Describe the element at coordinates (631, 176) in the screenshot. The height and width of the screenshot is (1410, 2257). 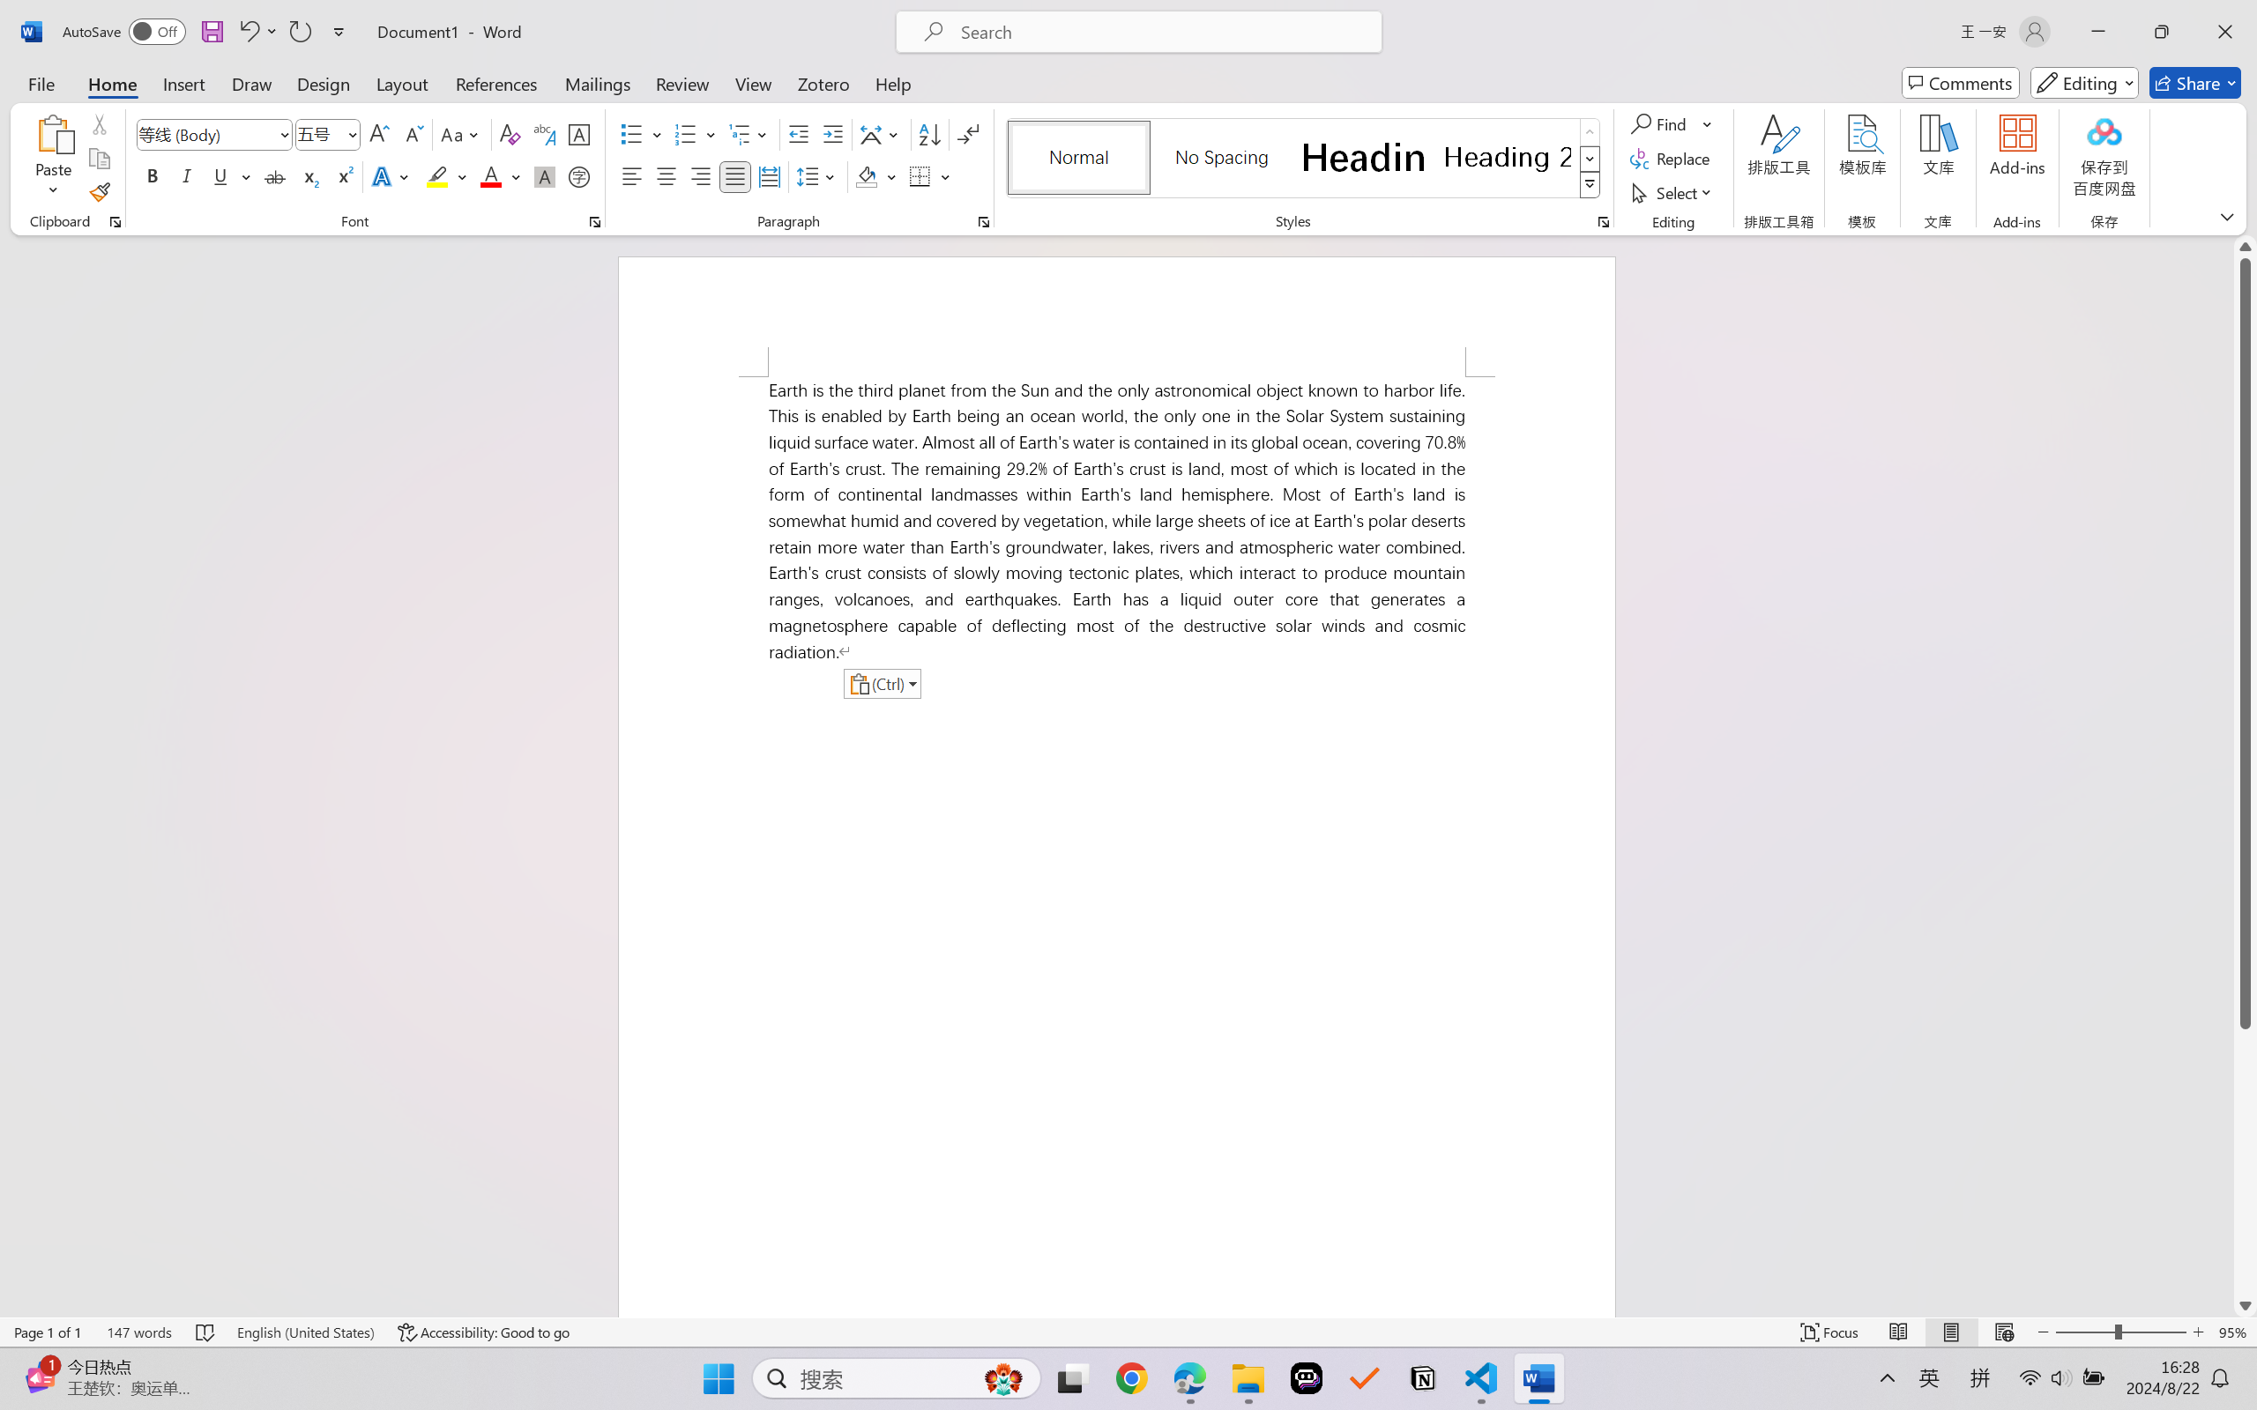
I see `Align Left` at that location.